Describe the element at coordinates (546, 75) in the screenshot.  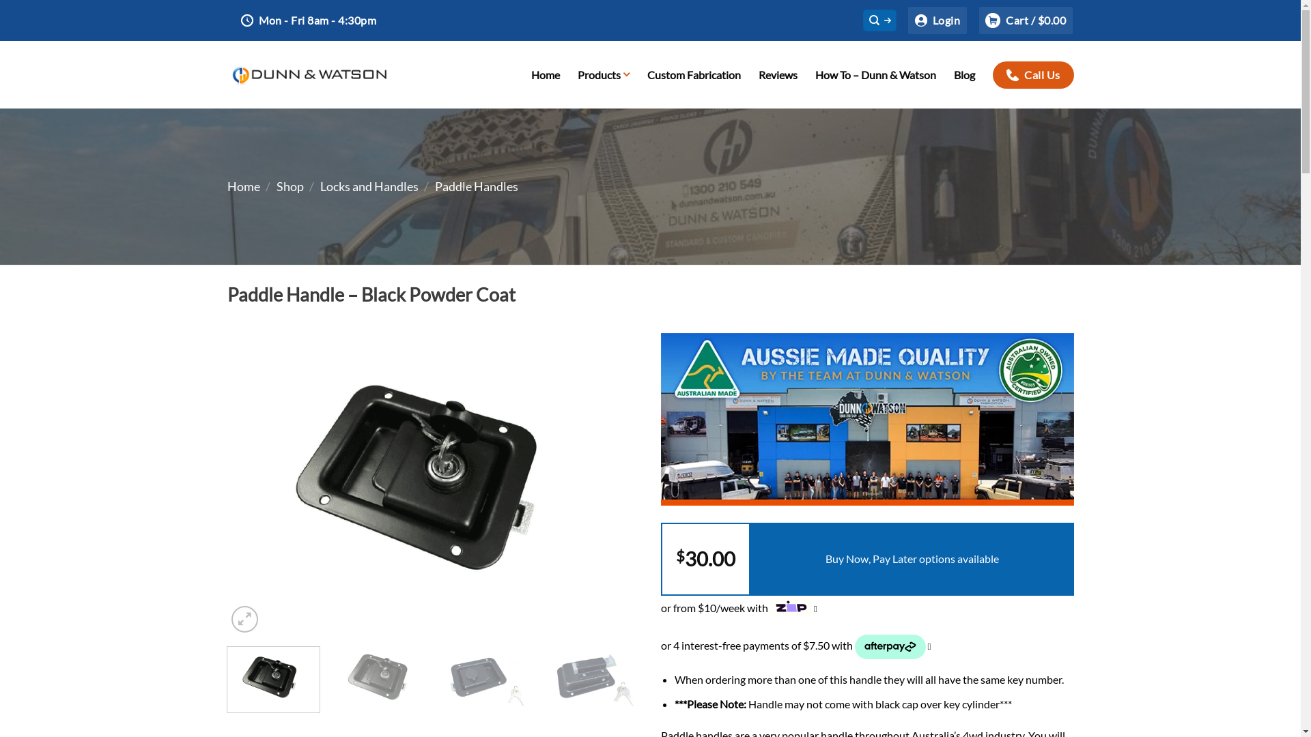
I see `Home` at that location.